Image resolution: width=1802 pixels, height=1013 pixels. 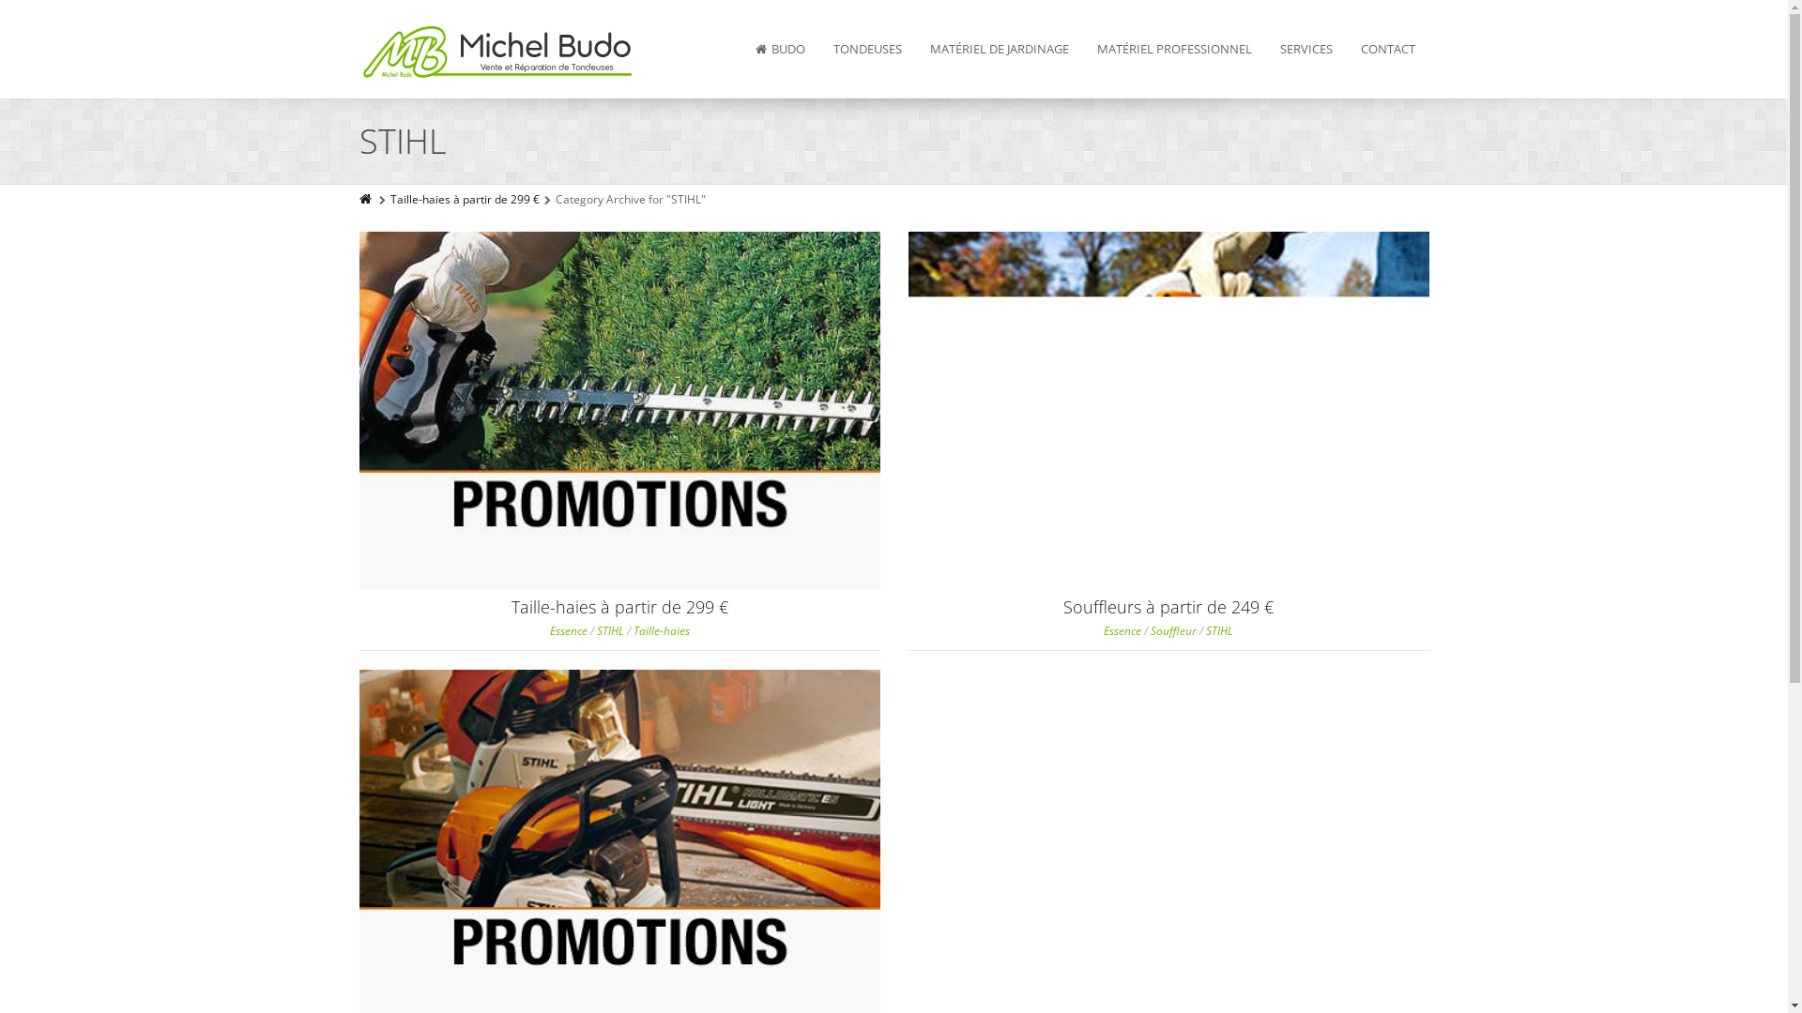 What do you see at coordinates (1122, 630) in the screenshot?
I see `Essence` at bounding box center [1122, 630].